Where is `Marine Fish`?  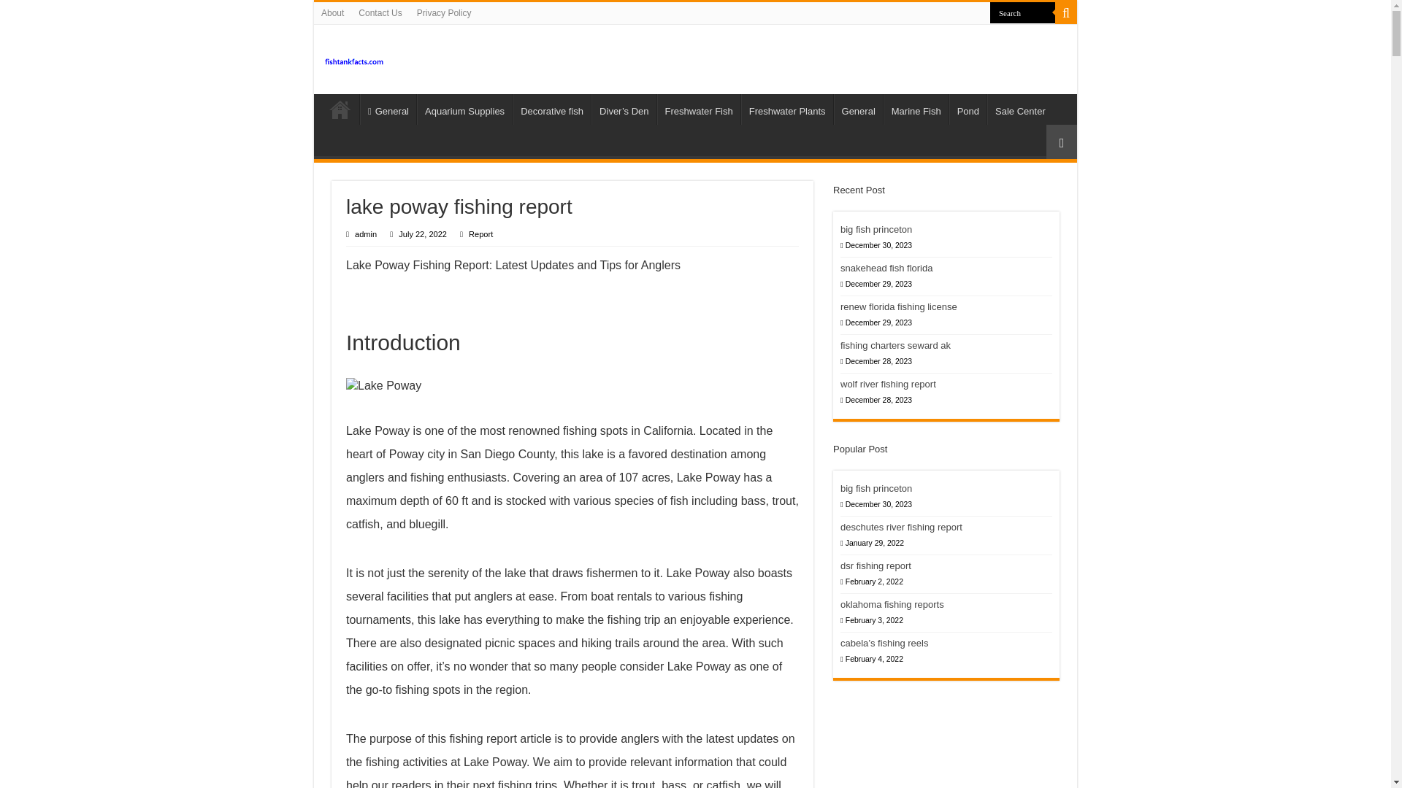 Marine Fish is located at coordinates (916, 109).